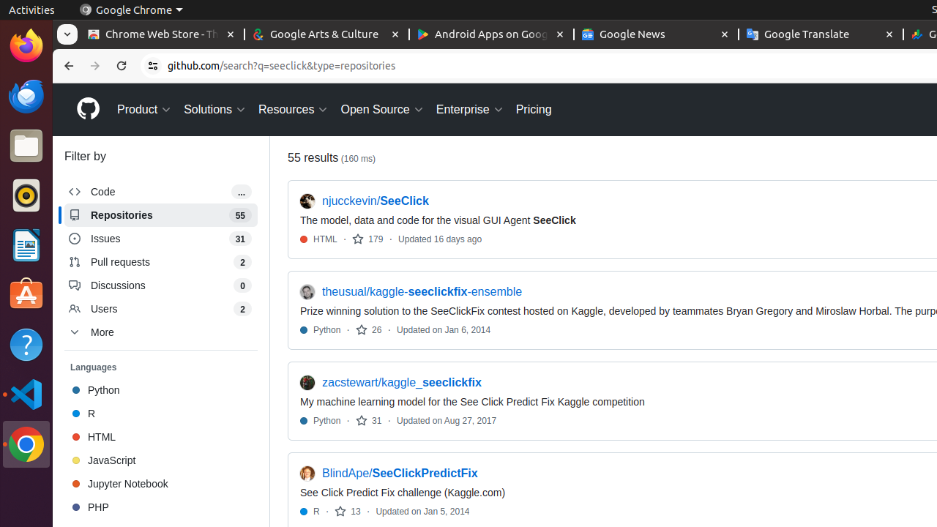  What do you see at coordinates (161, 437) in the screenshot?
I see `‎HTML‎` at bounding box center [161, 437].